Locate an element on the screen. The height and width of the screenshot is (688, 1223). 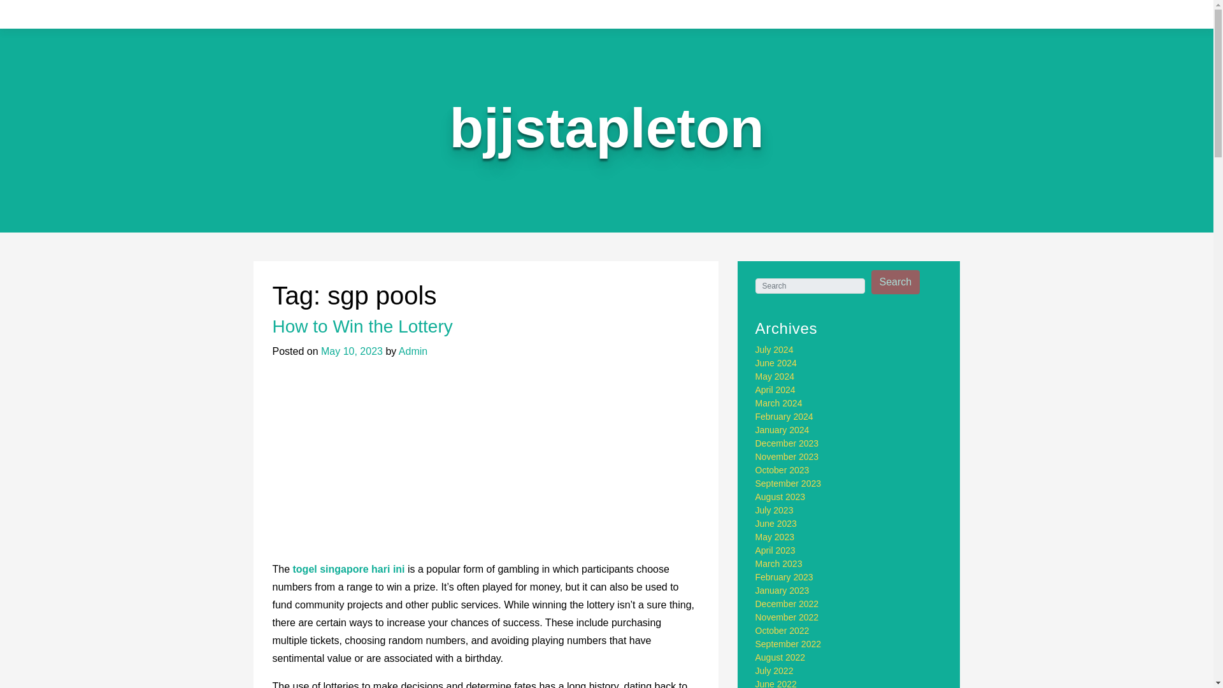
May 10, 2023 is located at coordinates (352, 352).